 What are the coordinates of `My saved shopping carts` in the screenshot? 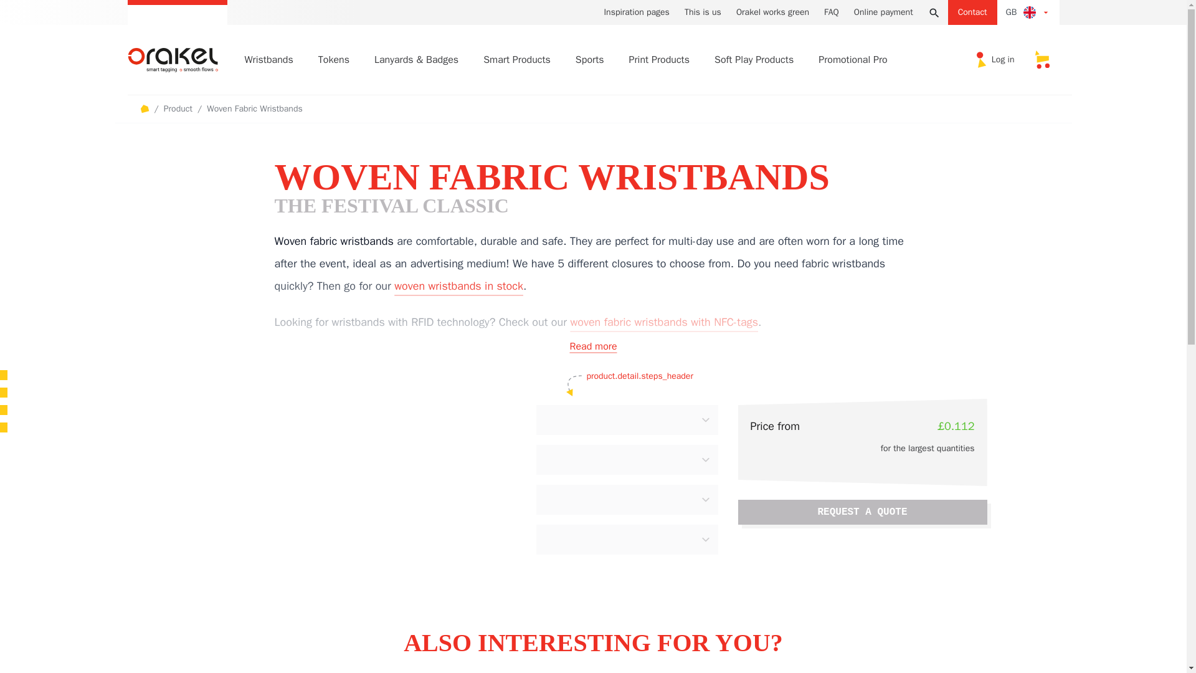 It's located at (1041, 60).